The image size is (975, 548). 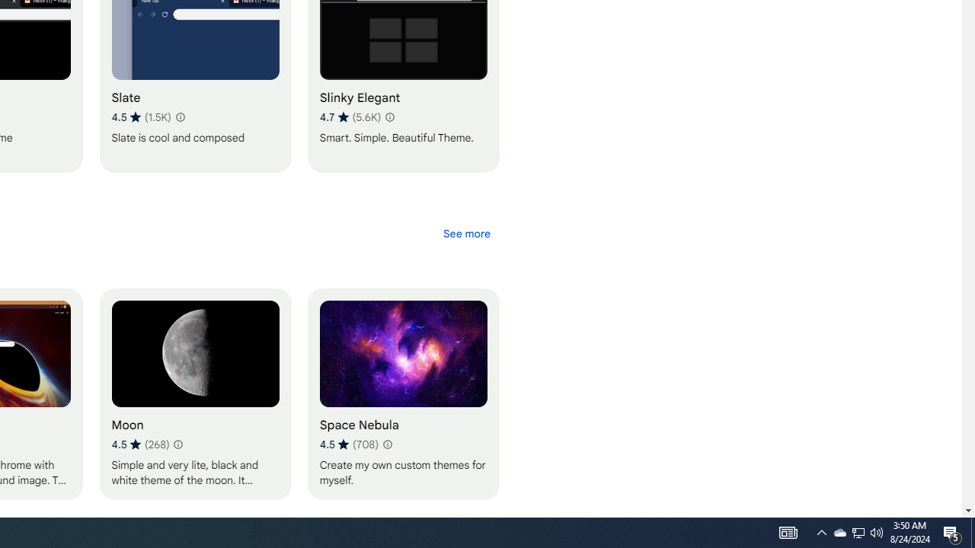 What do you see at coordinates (403, 393) in the screenshot?
I see `Space Nebula` at bounding box center [403, 393].